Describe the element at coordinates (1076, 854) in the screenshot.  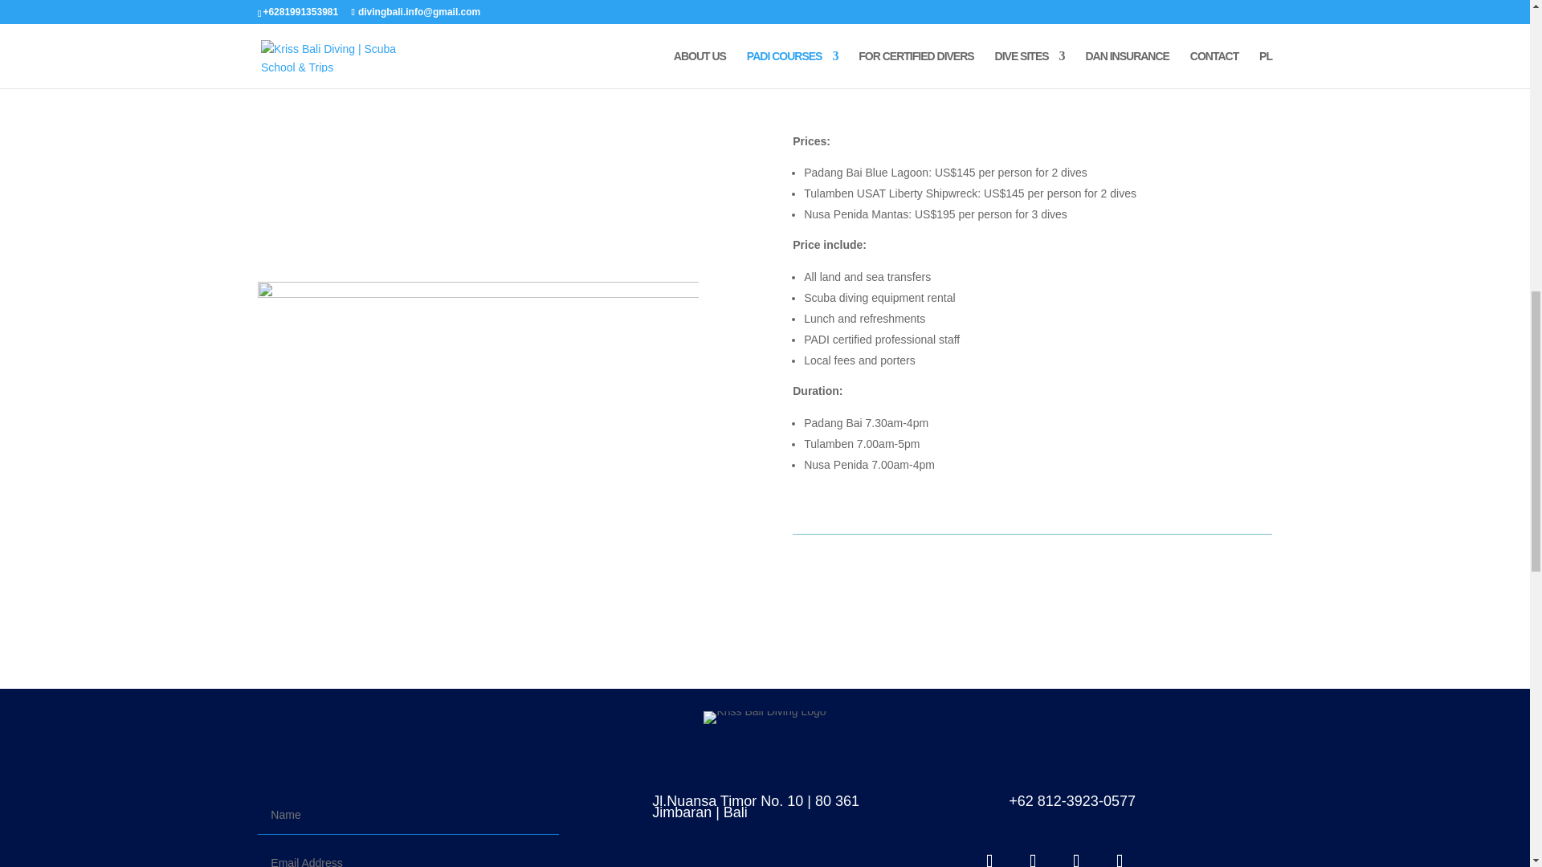
I see `Follow on Youtube` at that location.